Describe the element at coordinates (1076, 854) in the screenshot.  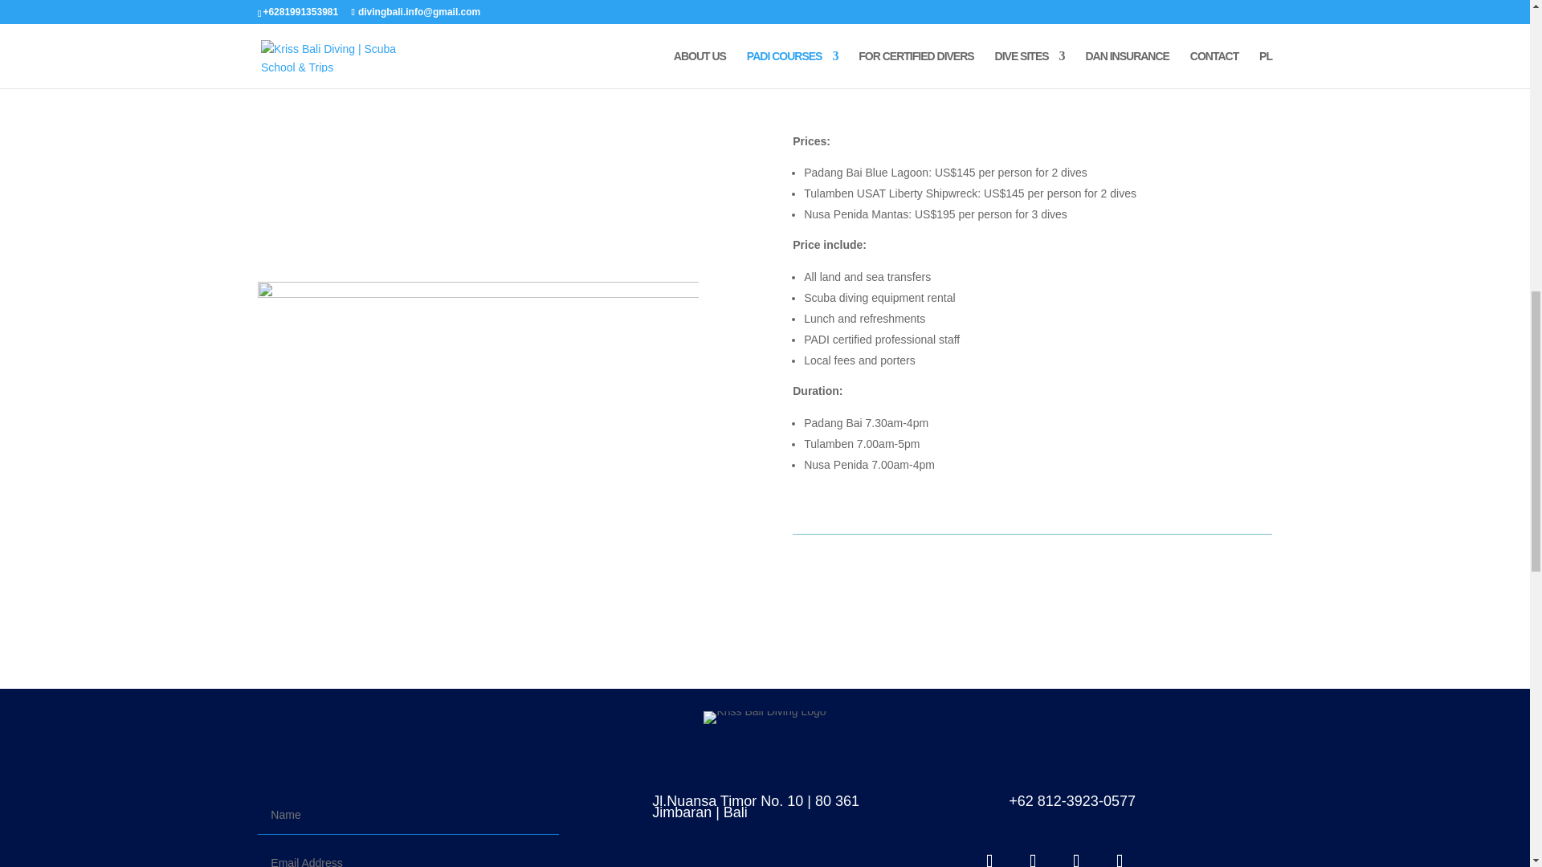
I see `Follow on Youtube` at that location.